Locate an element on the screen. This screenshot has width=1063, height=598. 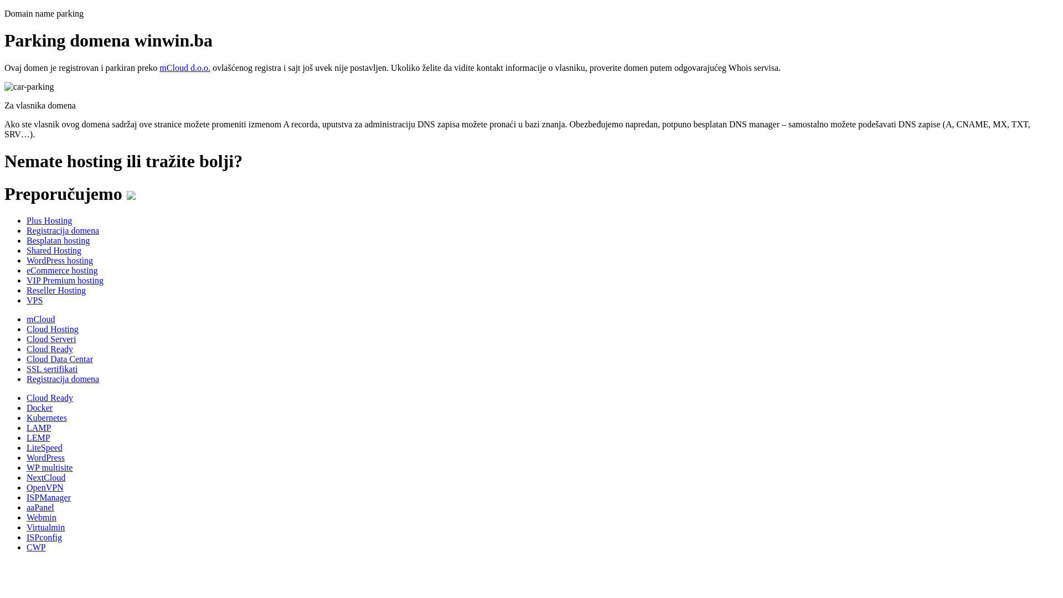
Cloud Serveri is located at coordinates (51, 339).